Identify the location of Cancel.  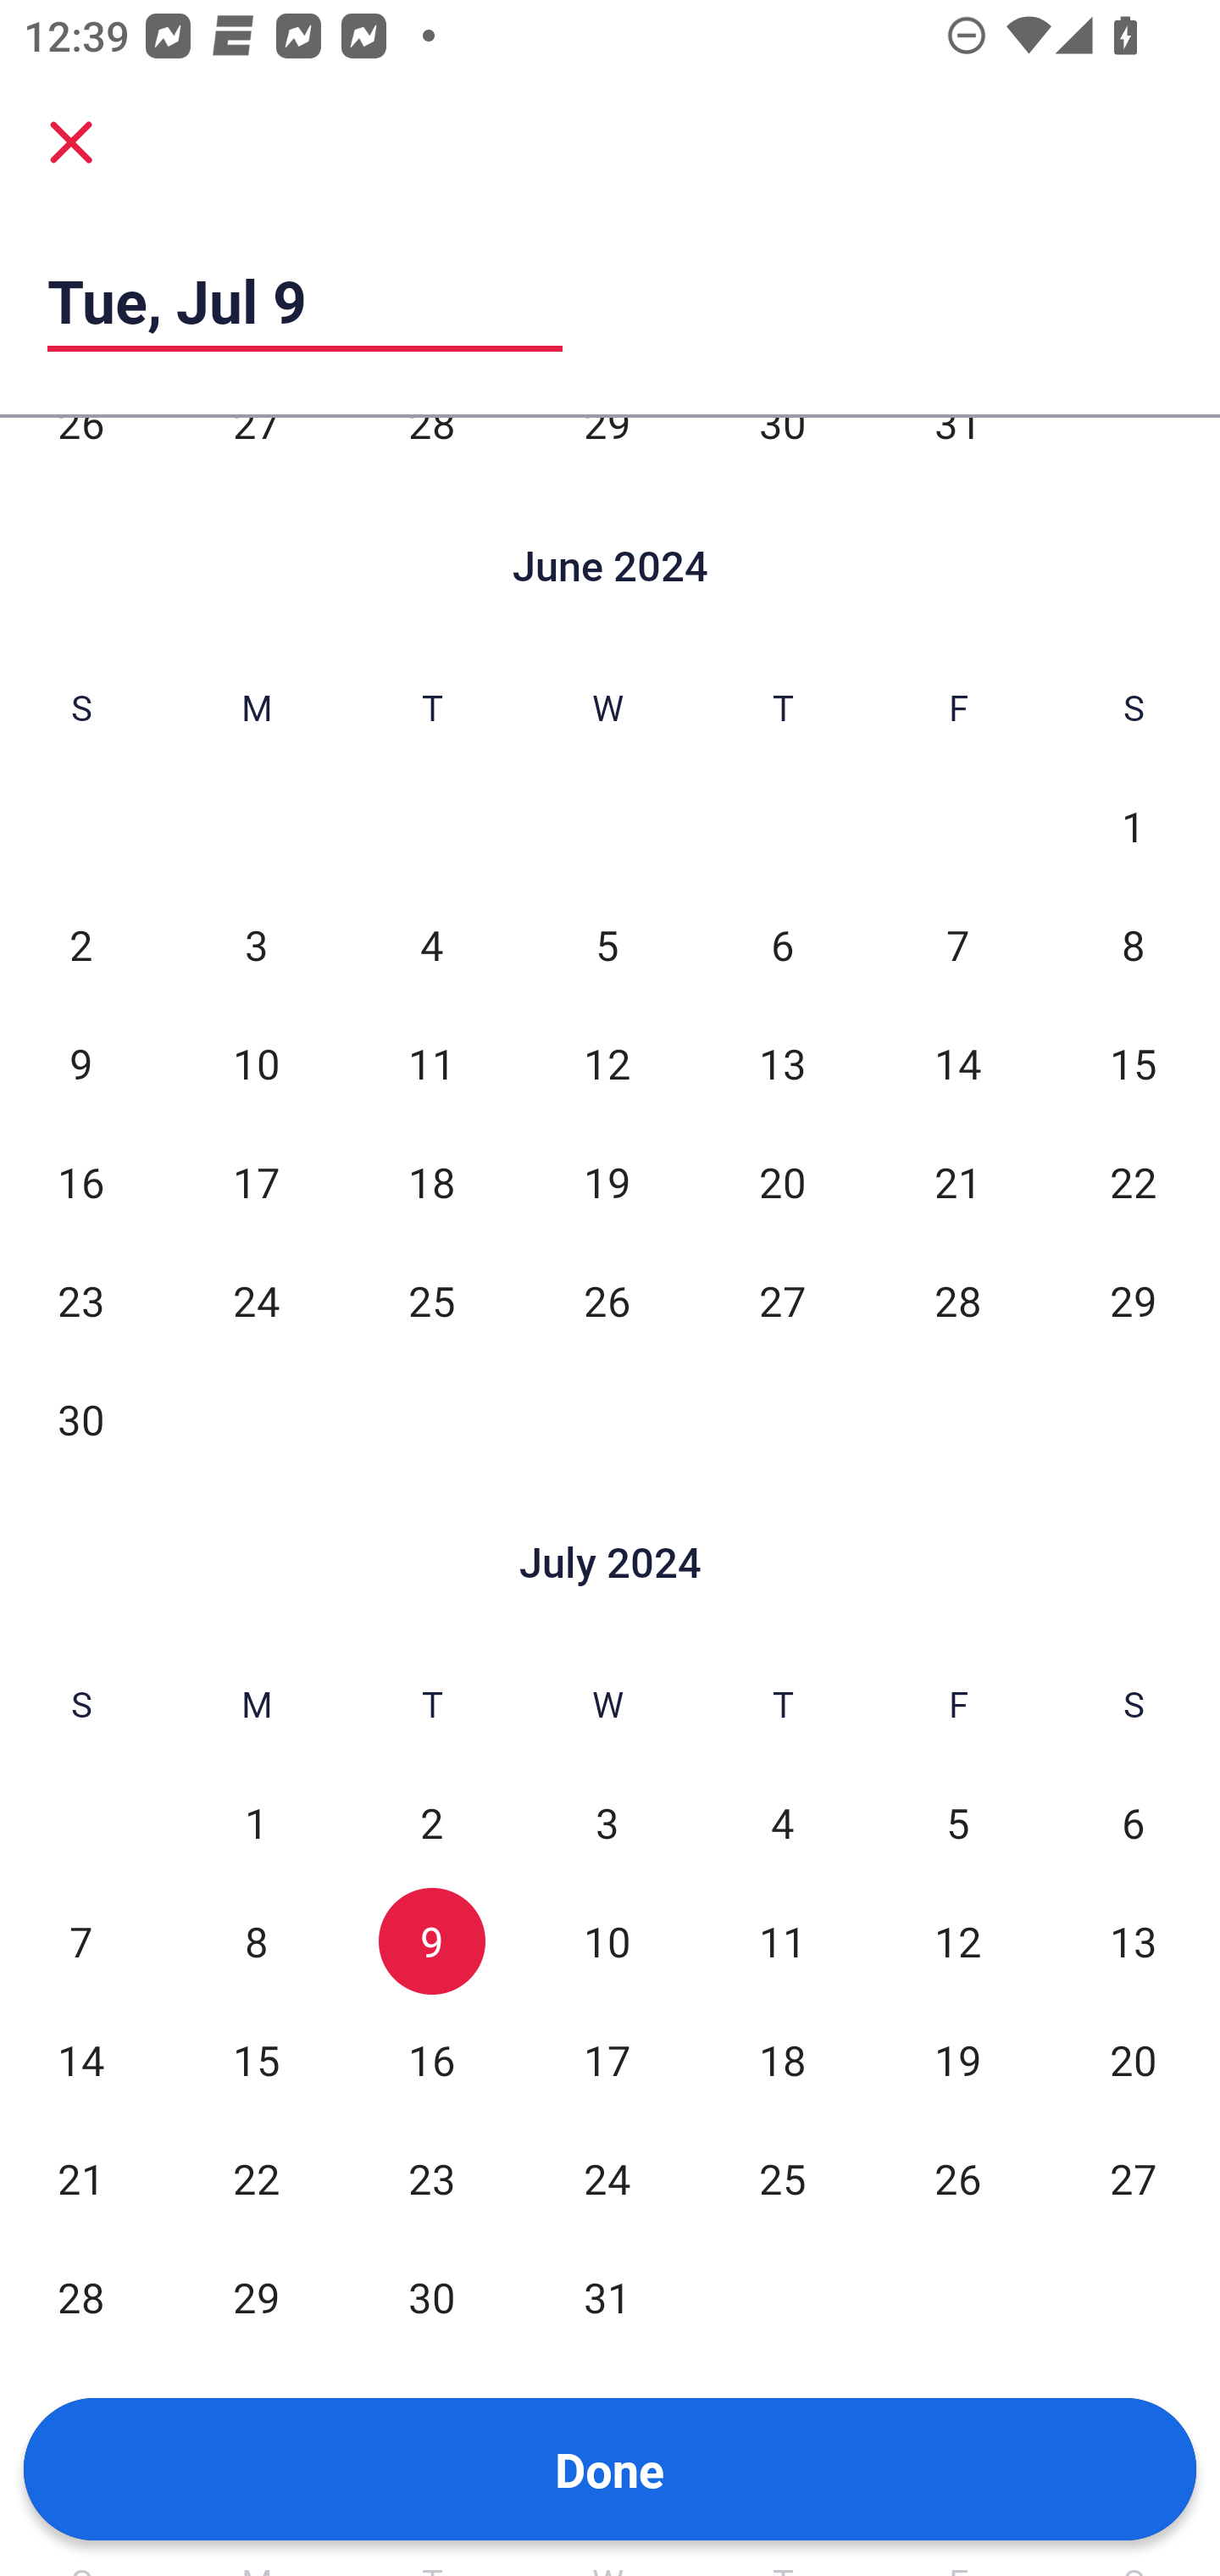
(71, 141).